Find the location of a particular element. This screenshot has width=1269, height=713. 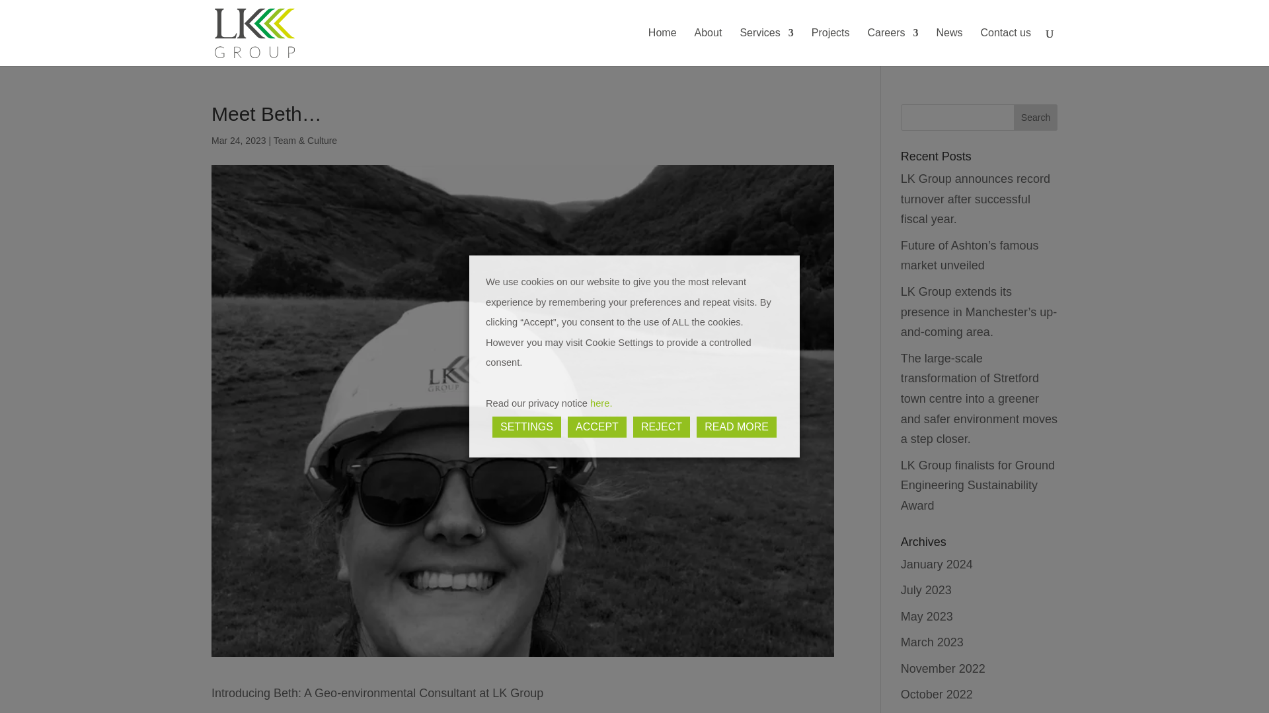

Projects is located at coordinates (831, 48).